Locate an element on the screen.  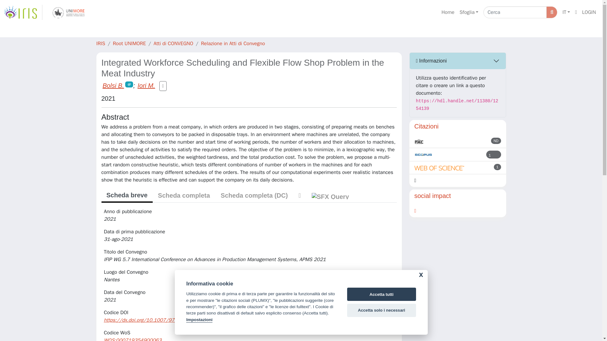
Scheda breve is located at coordinates (126, 196).